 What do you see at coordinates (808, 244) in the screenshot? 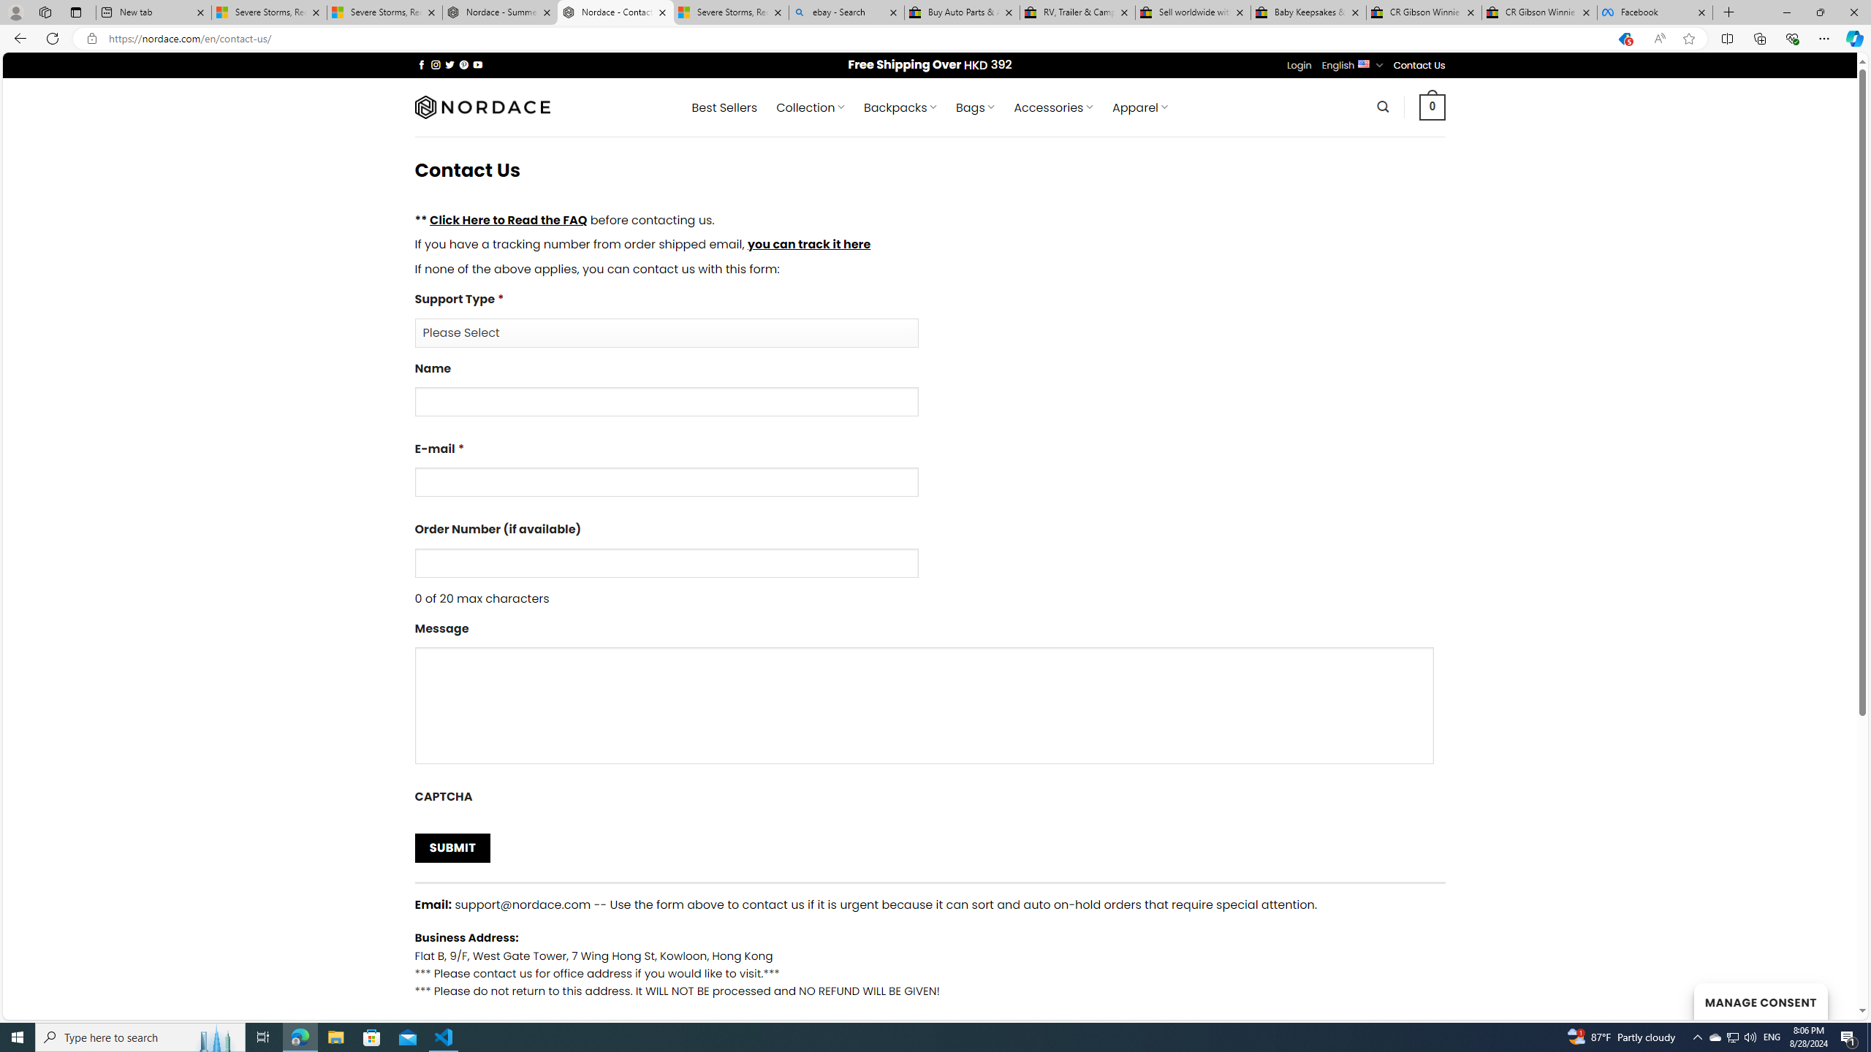
I see `you can track it here` at bounding box center [808, 244].